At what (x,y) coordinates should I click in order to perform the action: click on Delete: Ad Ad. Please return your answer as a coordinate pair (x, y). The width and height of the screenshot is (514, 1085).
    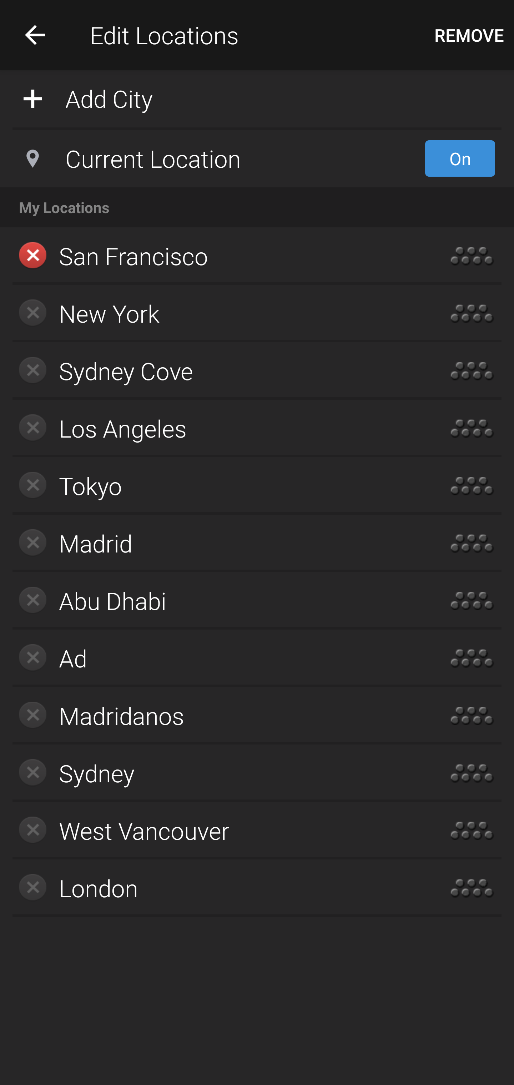
    Looking at the image, I should click on (216, 658).